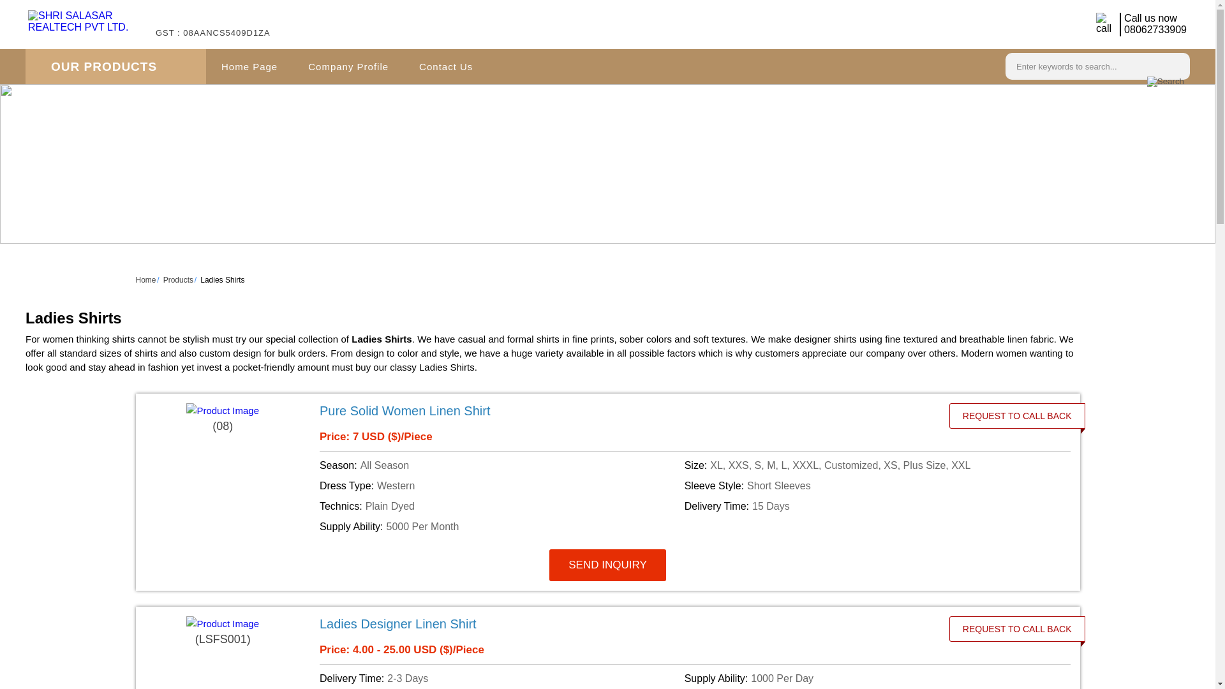 The image size is (1225, 689). I want to click on Delivery Time: 15 Days, so click(865, 506).